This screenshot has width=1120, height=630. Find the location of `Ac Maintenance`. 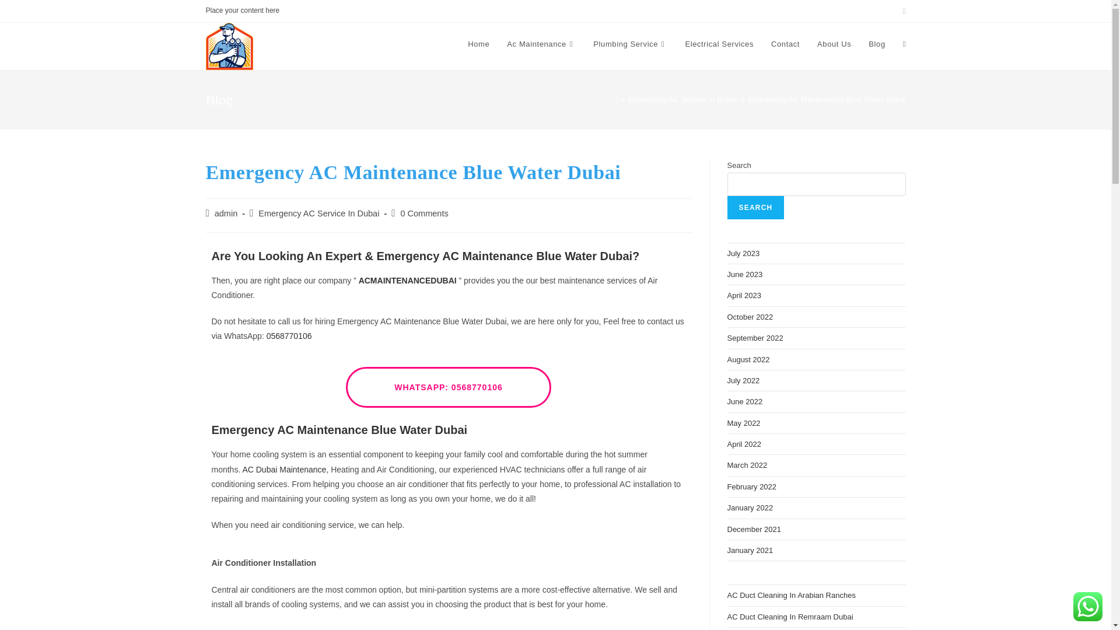

Ac Maintenance is located at coordinates (541, 44).